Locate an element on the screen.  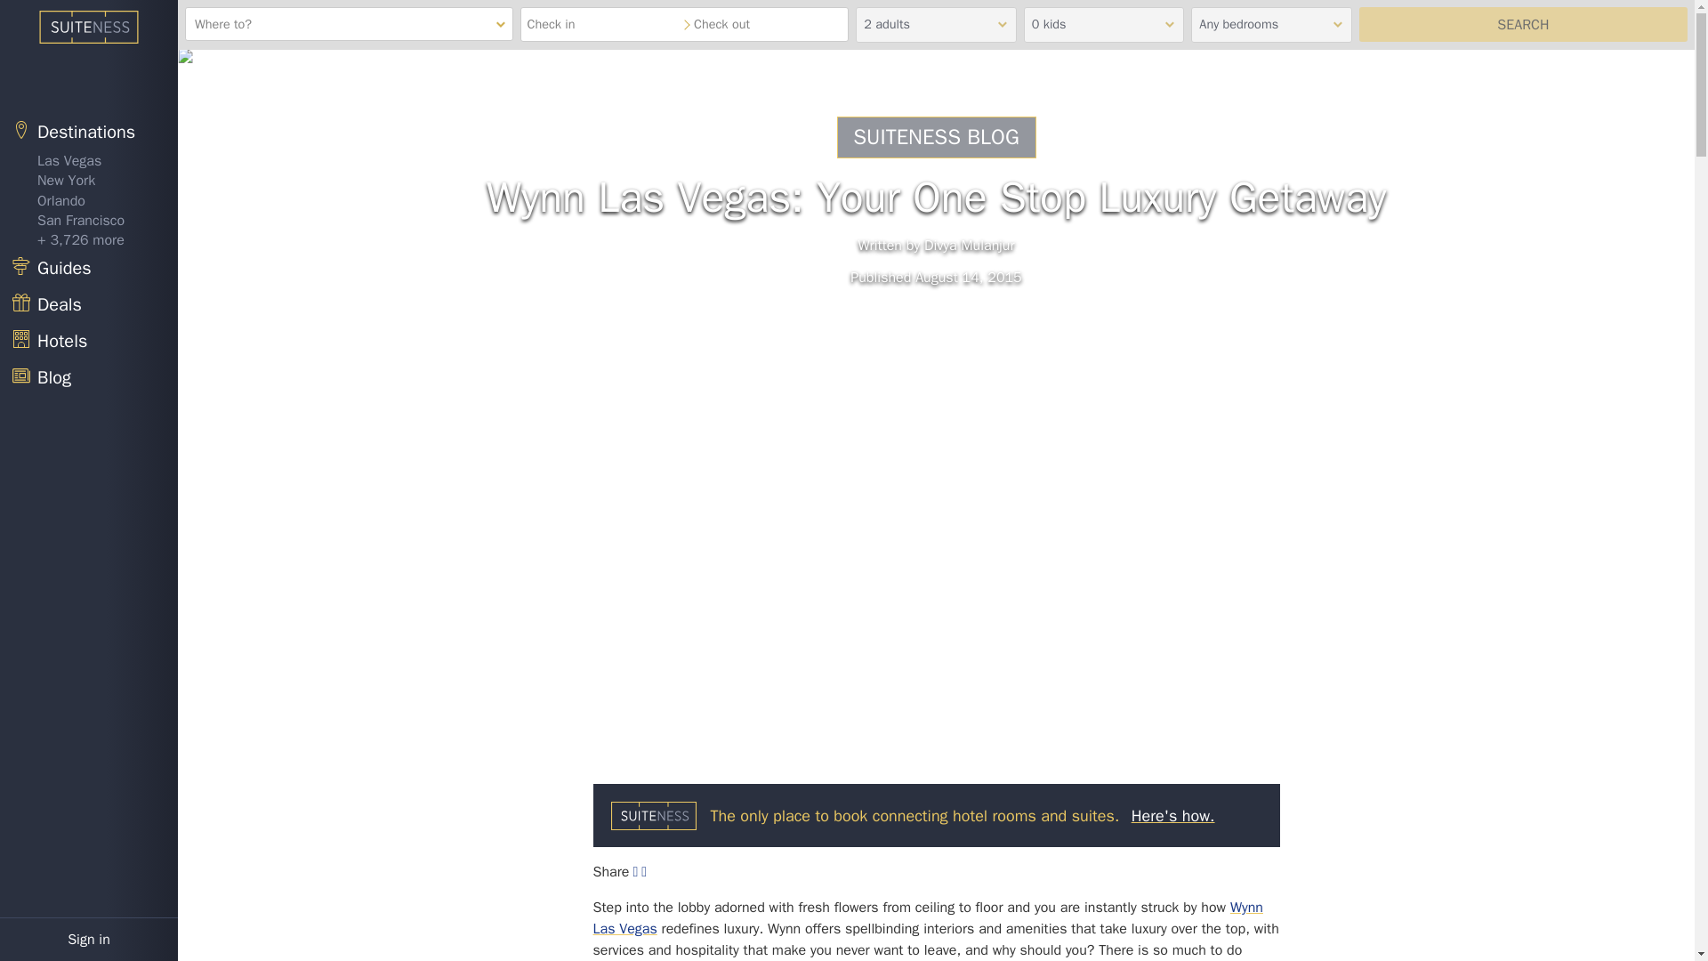
New York is located at coordinates (89, 180).